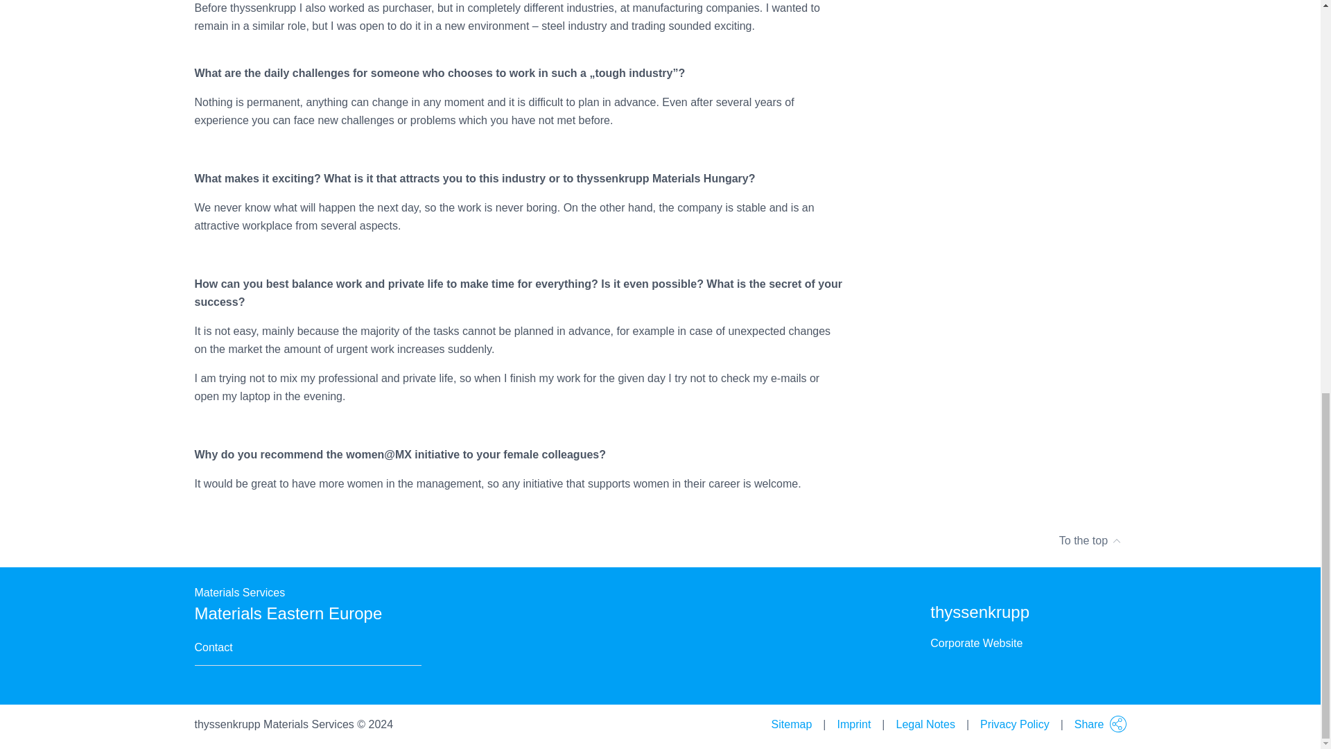 The width and height of the screenshot is (1331, 749). What do you see at coordinates (1116, 535) in the screenshot?
I see `arrow-up` at bounding box center [1116, 535].